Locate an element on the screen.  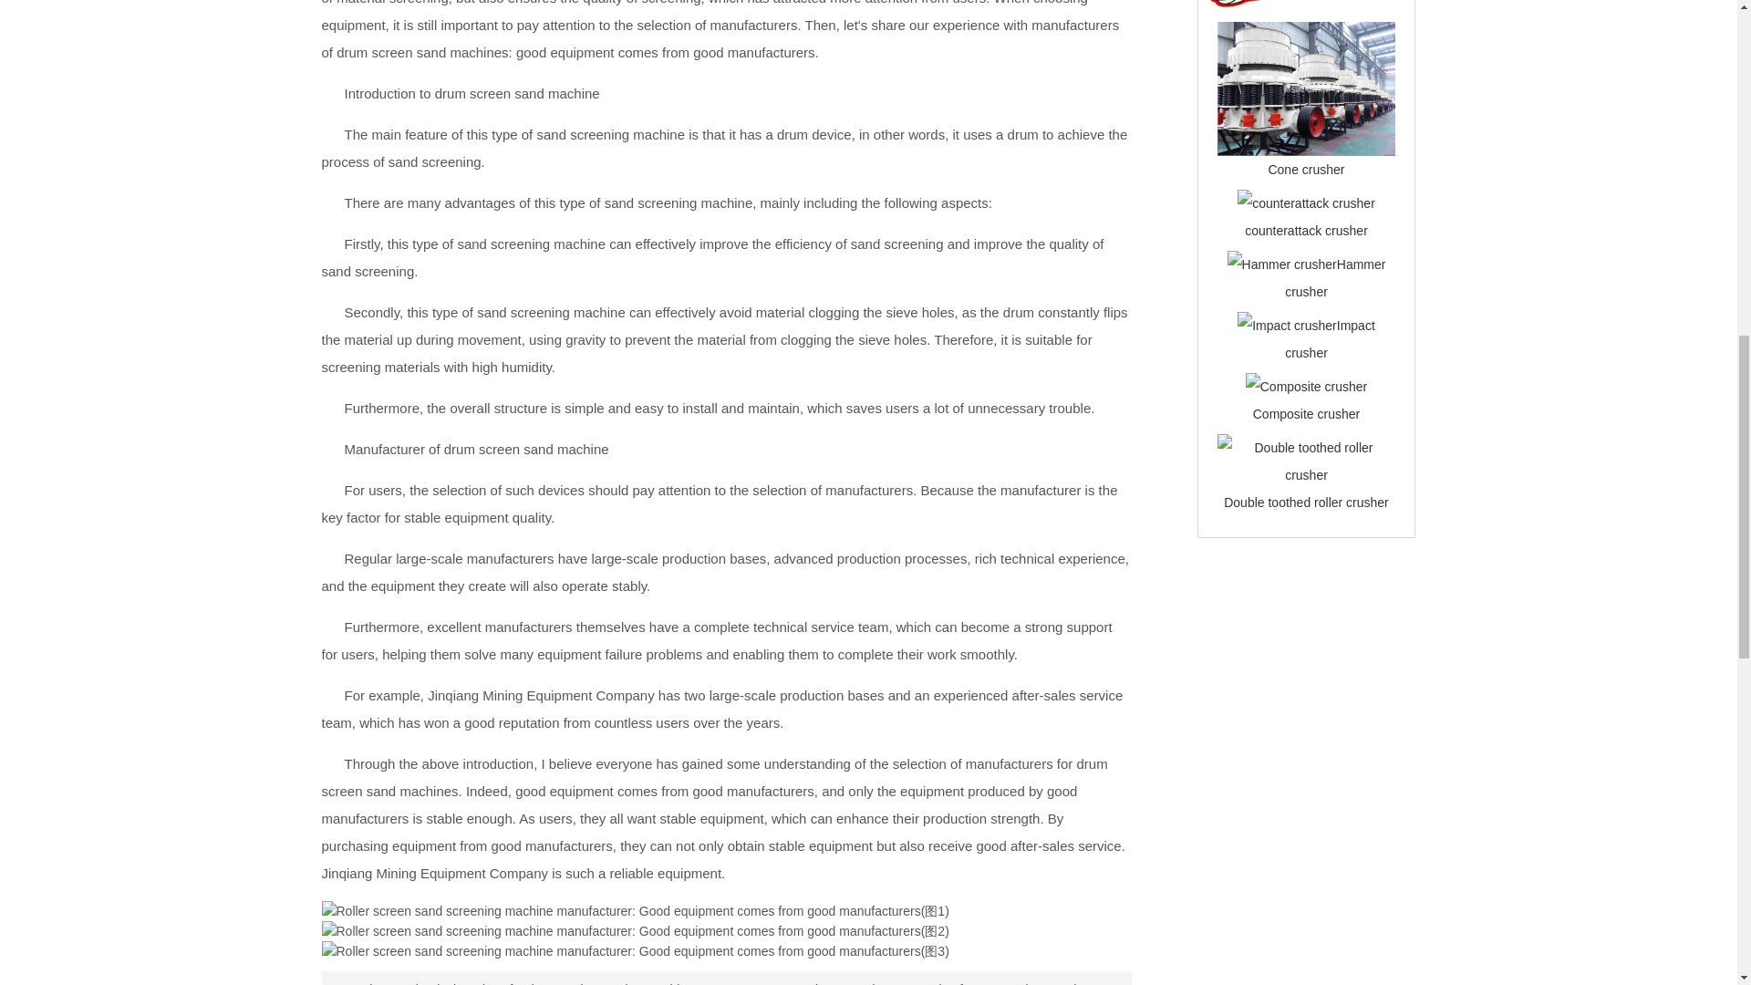
Impact crusher is located at coordinates (1330, 339).